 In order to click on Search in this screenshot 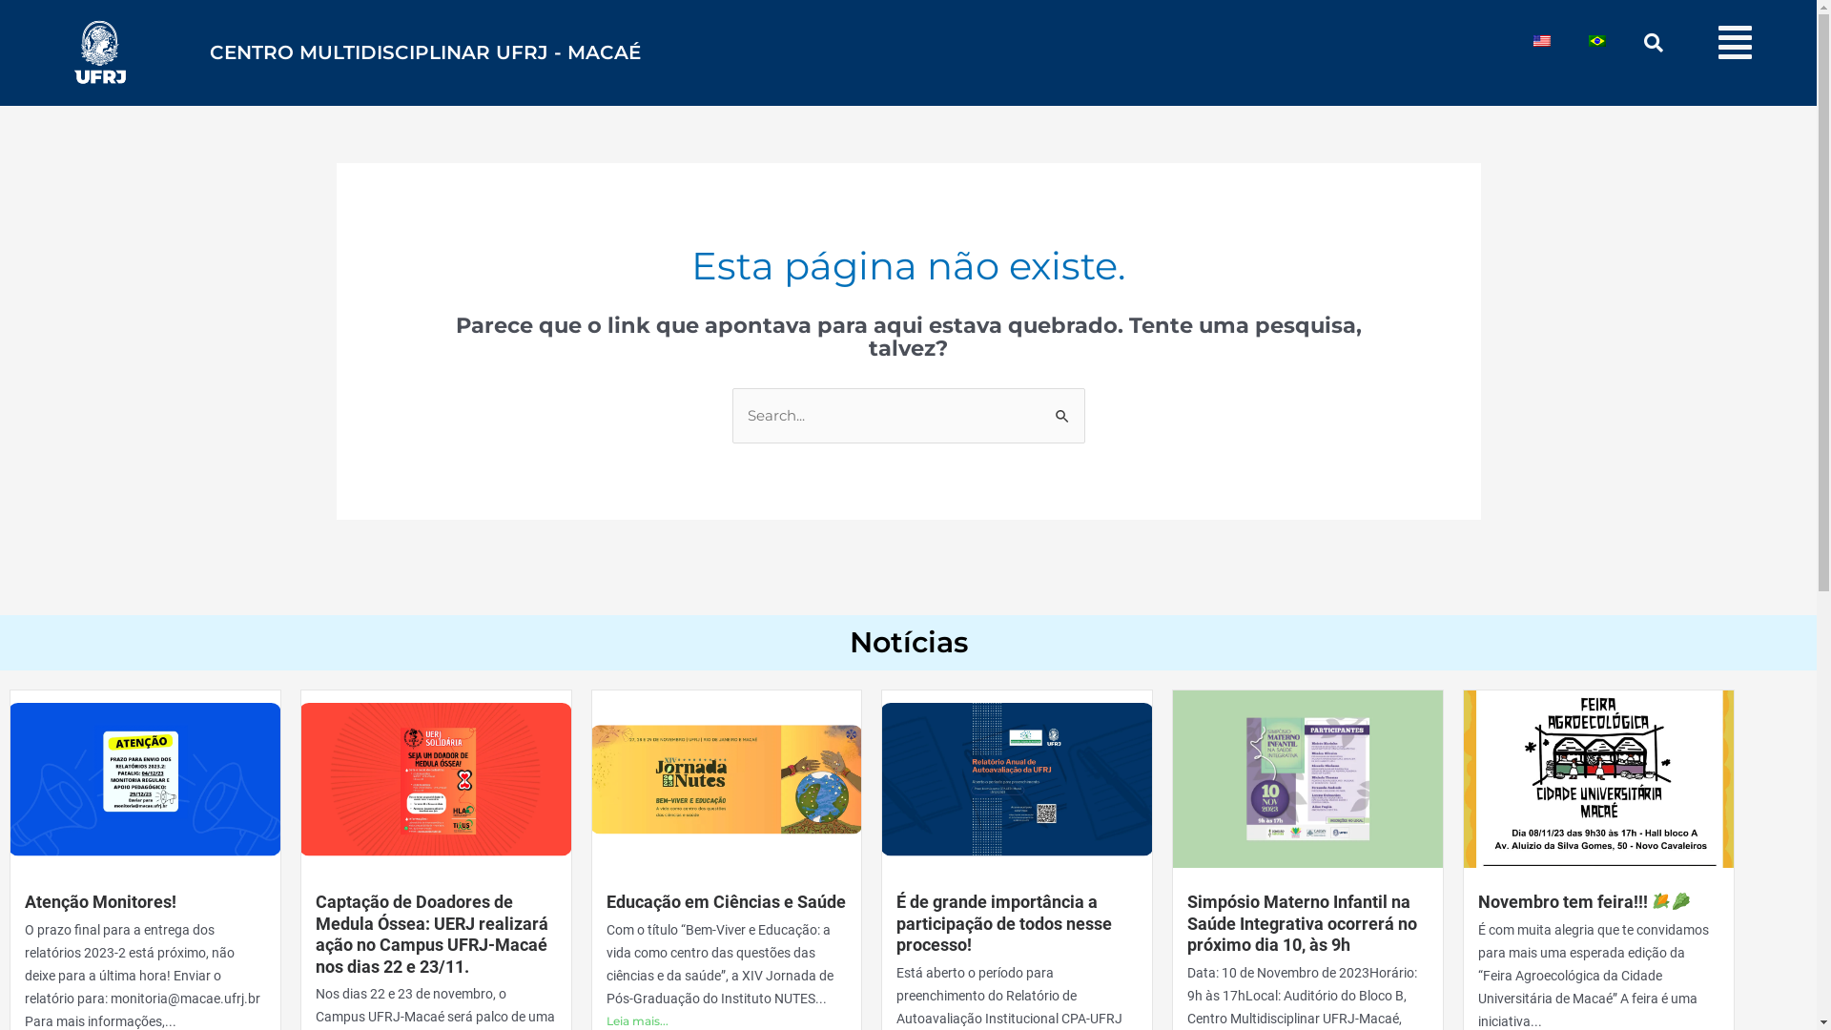, I will do `click(1630, 43)`.